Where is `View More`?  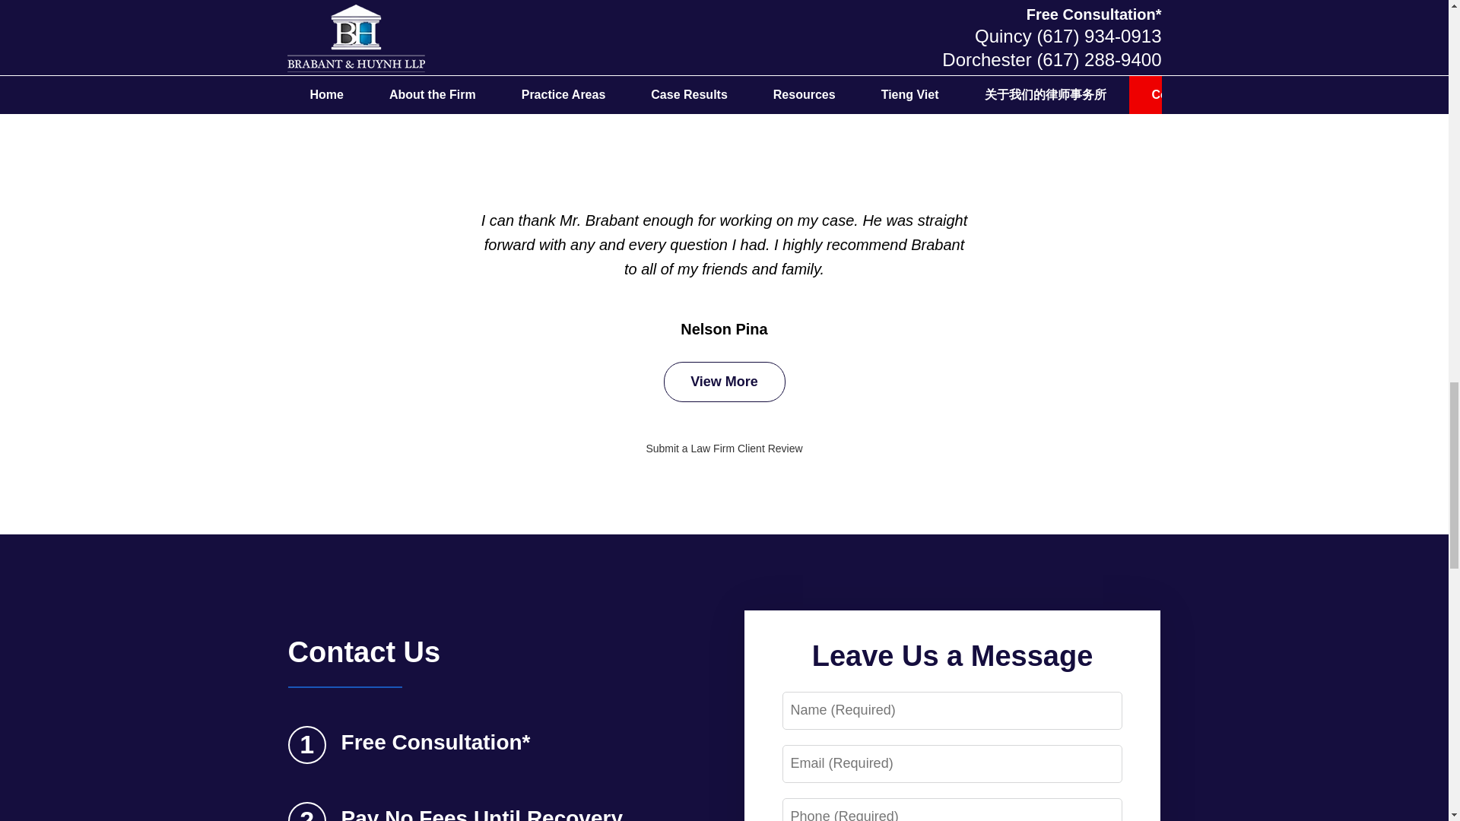
View More is located at coordinates (724, 382).